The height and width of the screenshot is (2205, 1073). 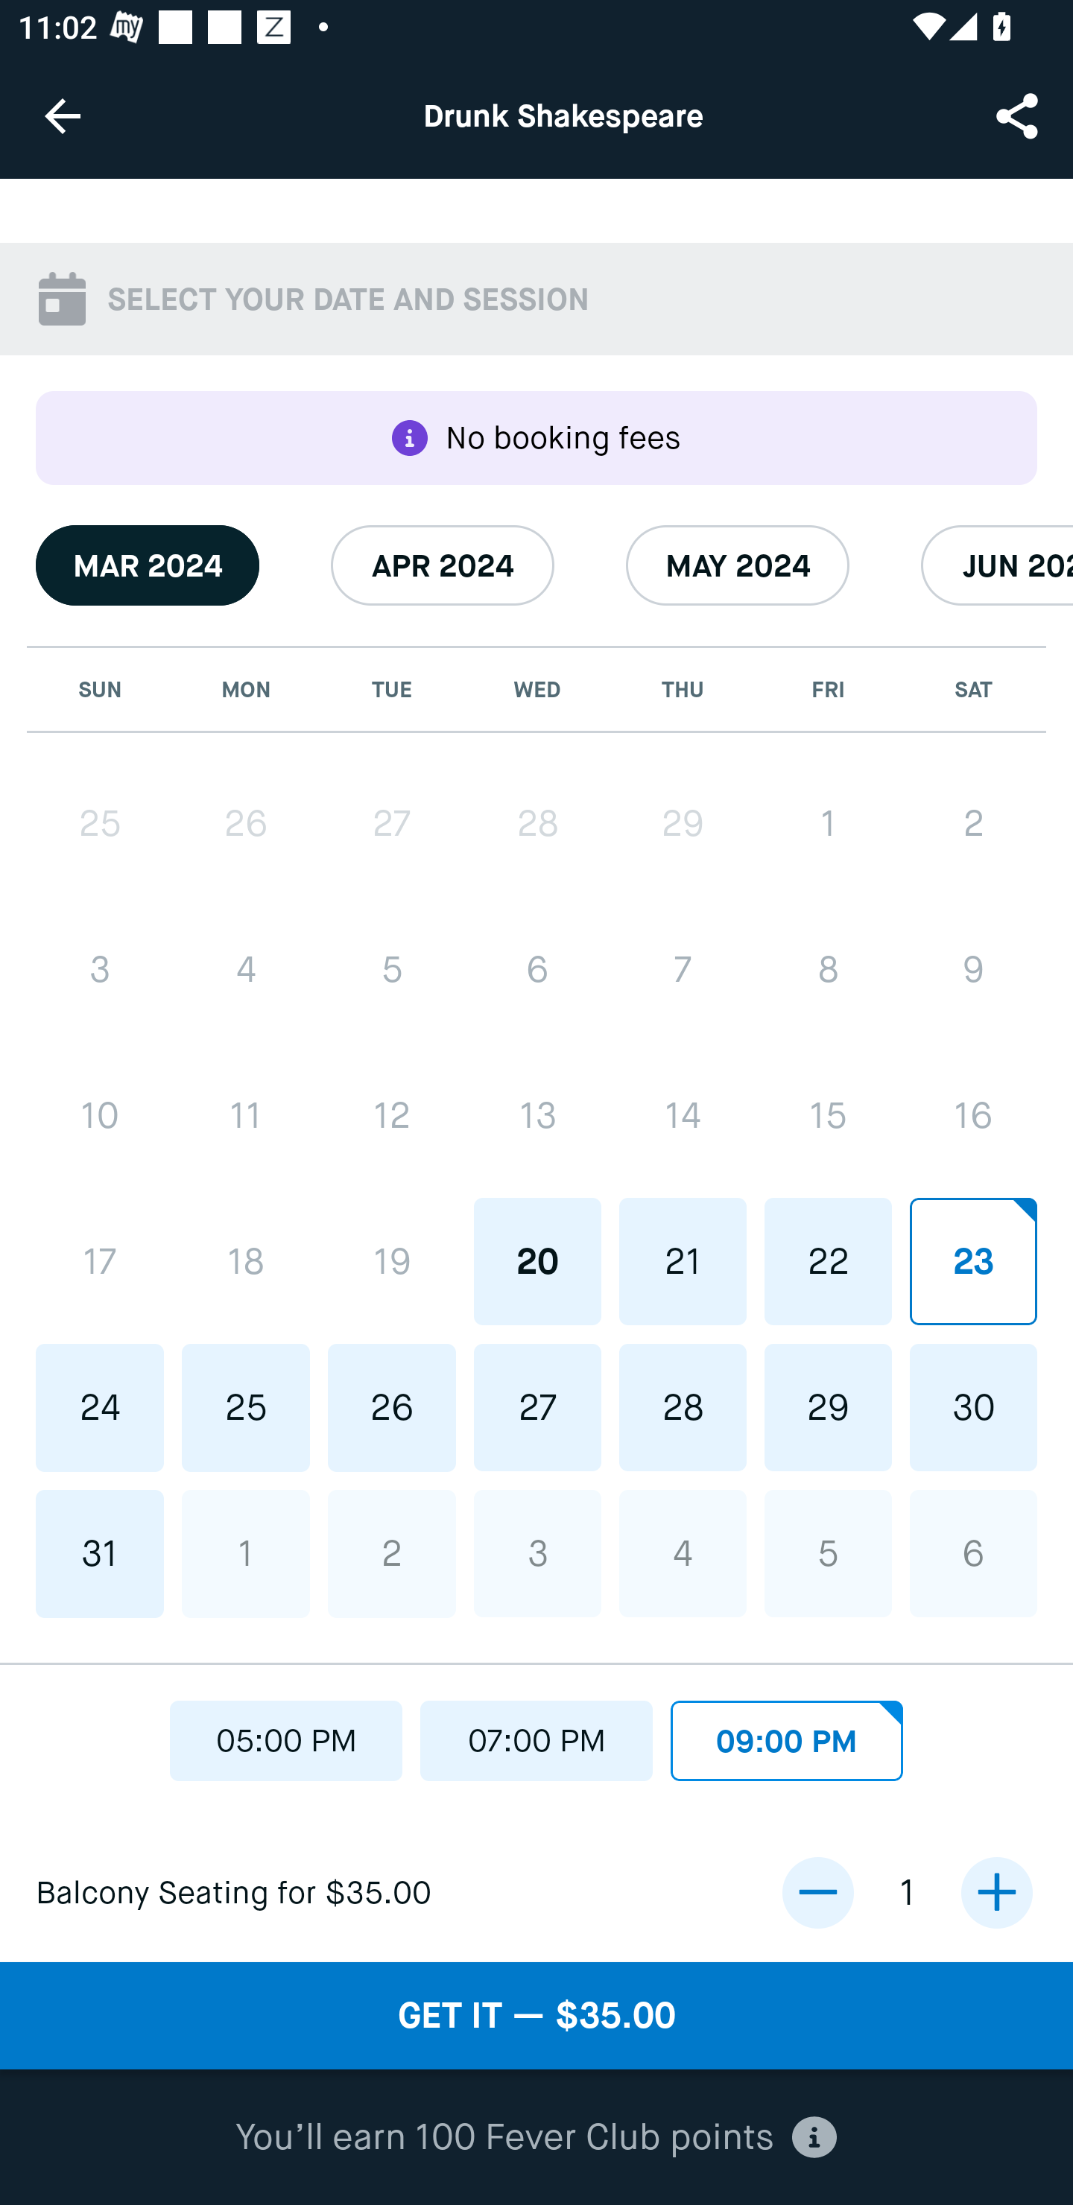 I want to click on 3, so click(x=537, y=1552).